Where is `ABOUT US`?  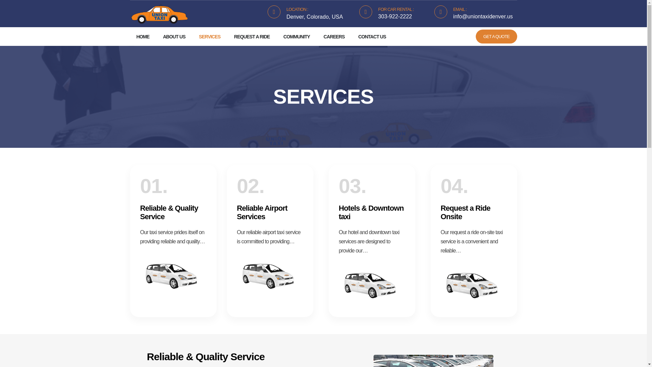 ABOUT US is located at coordinates (174, 37).